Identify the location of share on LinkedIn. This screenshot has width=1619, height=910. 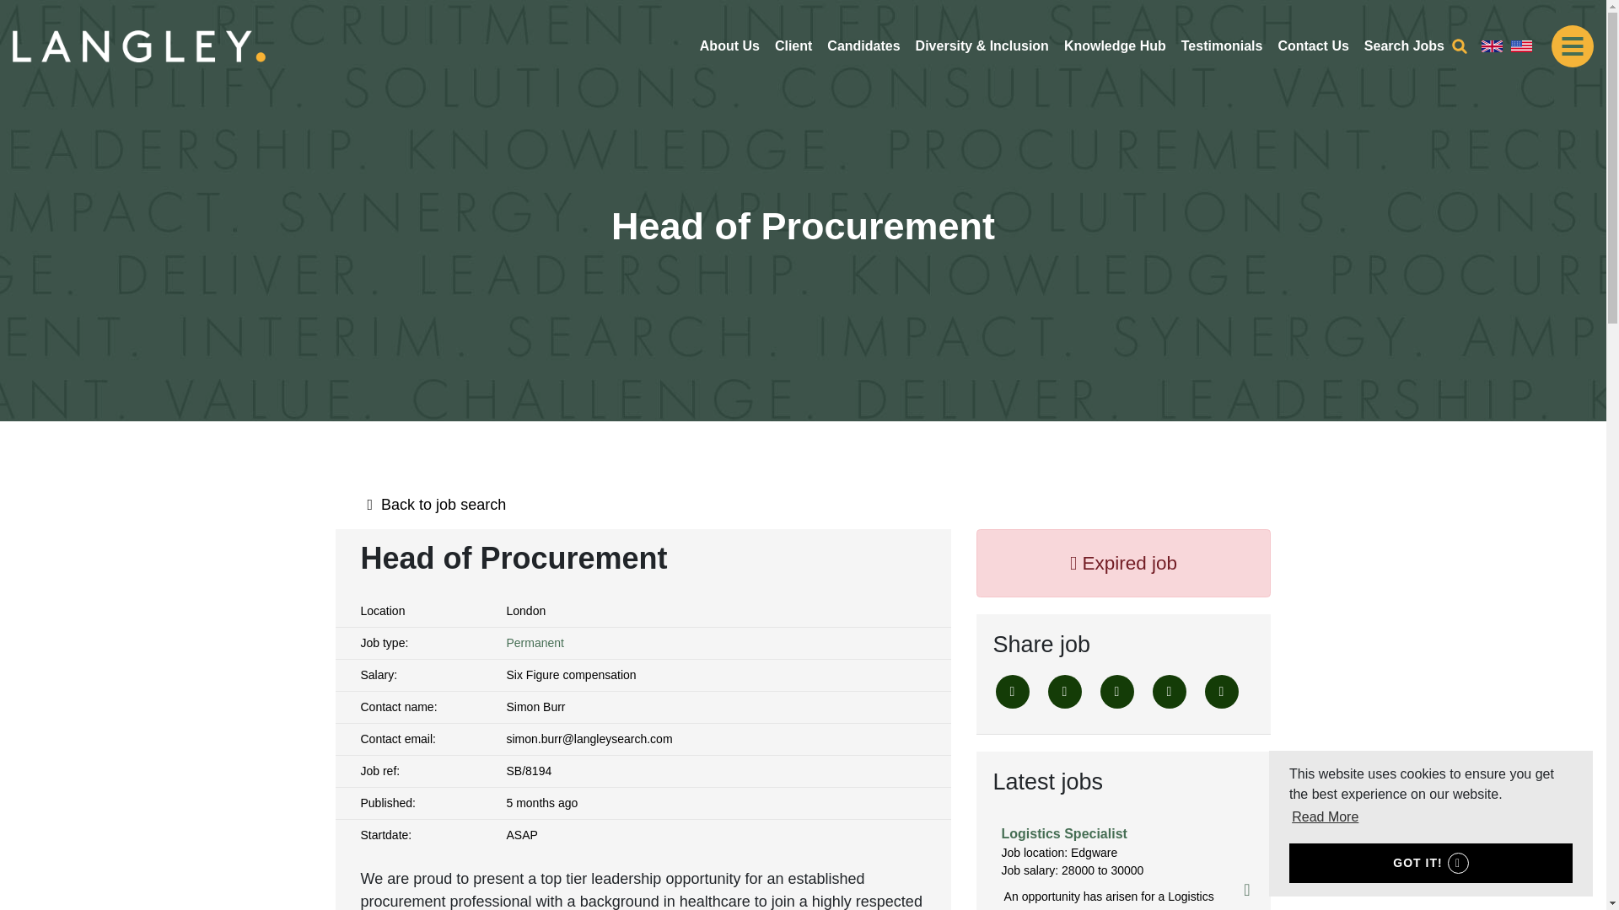
(1116, 692).